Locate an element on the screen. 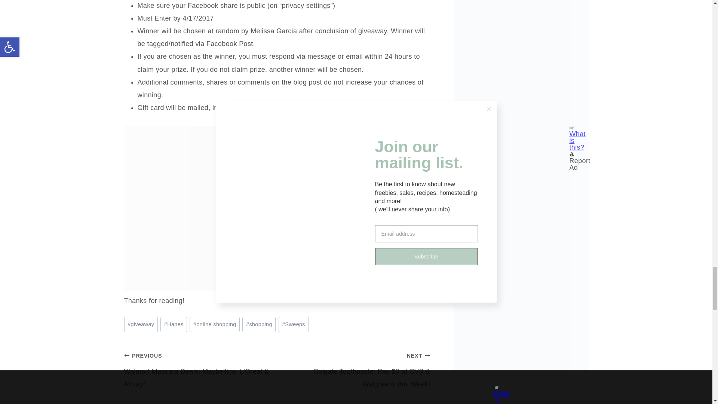 The width and height of the screenshot is (718, 404). online shopping is located at coordinates (215, 324).